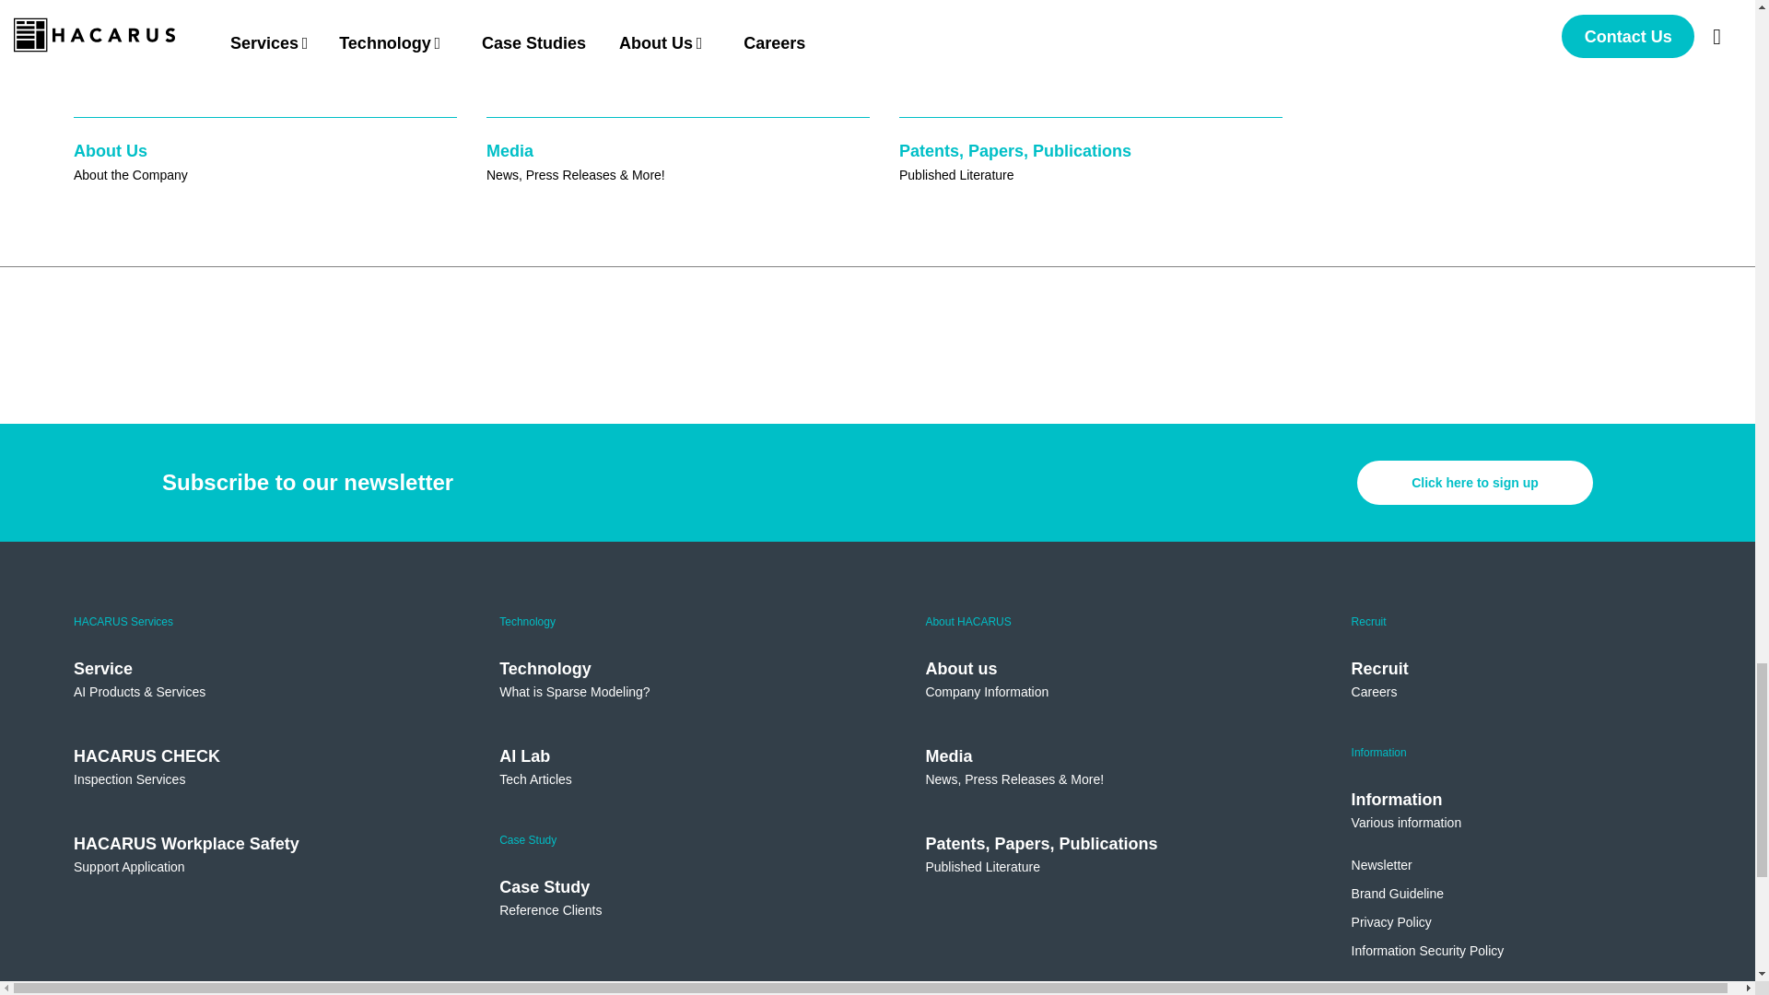  What do you see at coordinates (418, 46) in the screenshot?
I see `Meet HACARUS at TECH BEAT Shizuoka 2024` at bounding box center [418, 46].